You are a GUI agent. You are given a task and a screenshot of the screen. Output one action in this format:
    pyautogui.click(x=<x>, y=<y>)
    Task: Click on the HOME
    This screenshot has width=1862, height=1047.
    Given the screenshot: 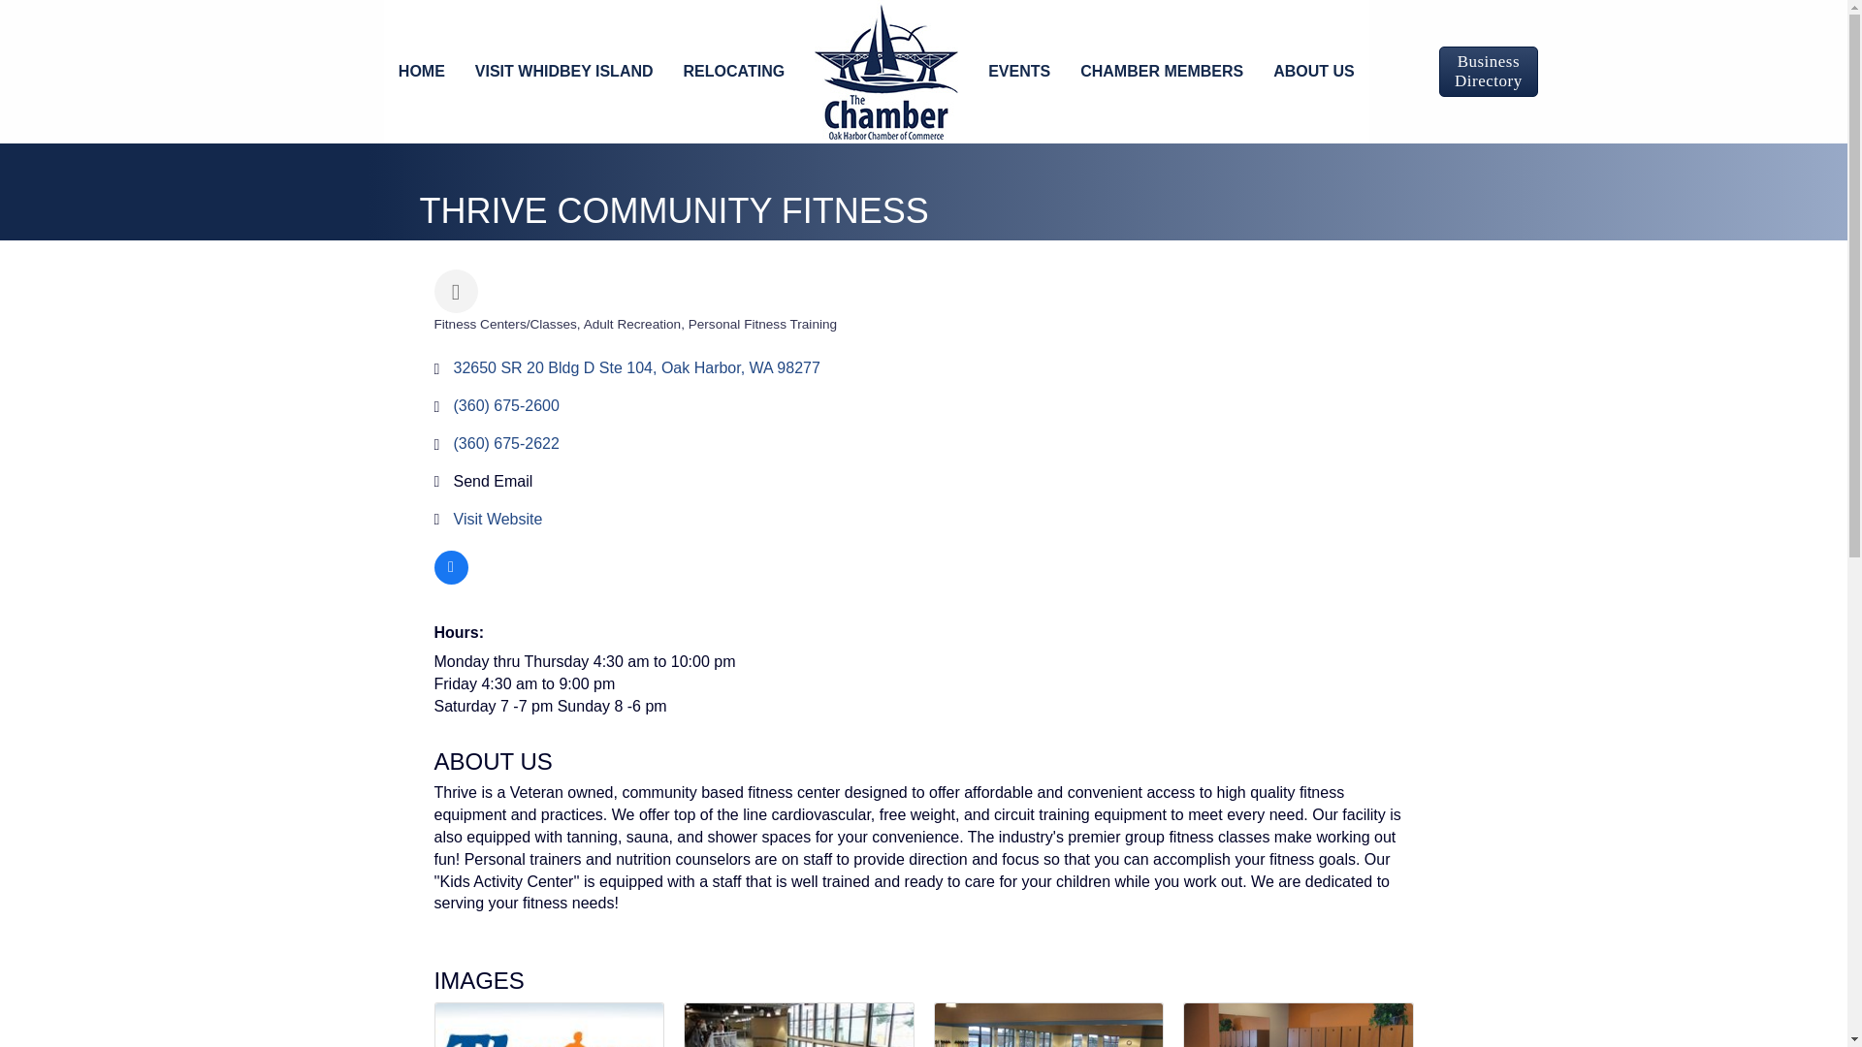 What is the action you would take?
    pyautogui.click(x=421, y=72)
    